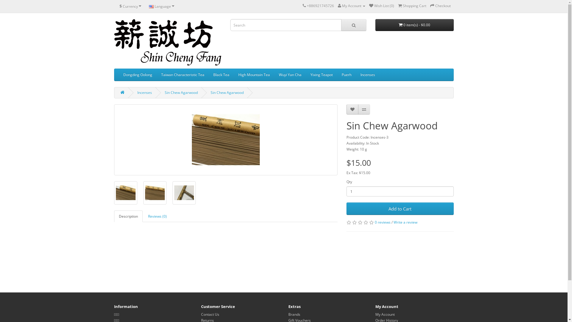  Describe the element at coordinates (227, 92) in the screenshot. I see `Sin Chew Agarwood` at that location.